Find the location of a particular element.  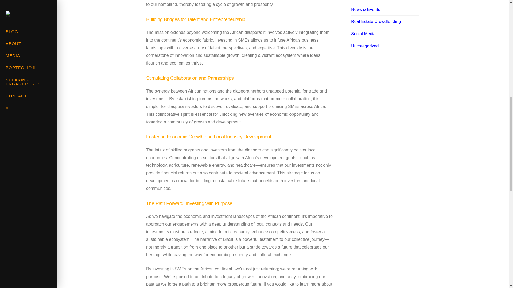

Uncategorized is located at coordinates (364, 46).